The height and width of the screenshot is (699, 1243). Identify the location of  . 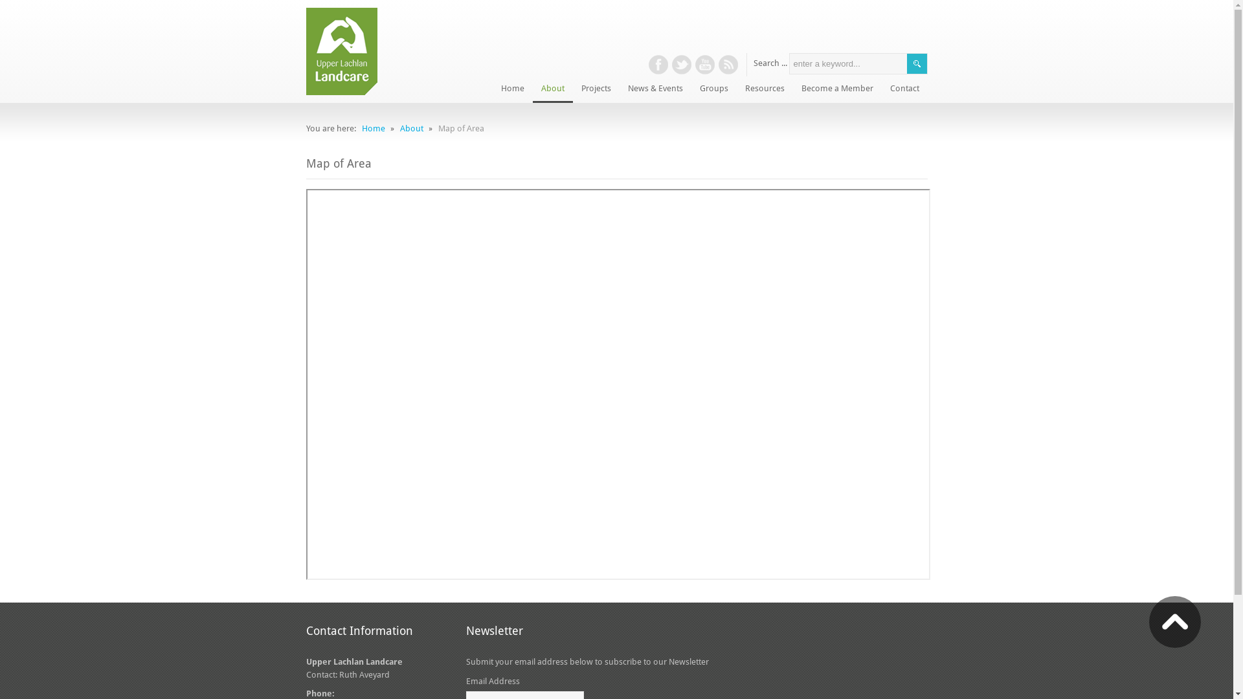
(658, 65).